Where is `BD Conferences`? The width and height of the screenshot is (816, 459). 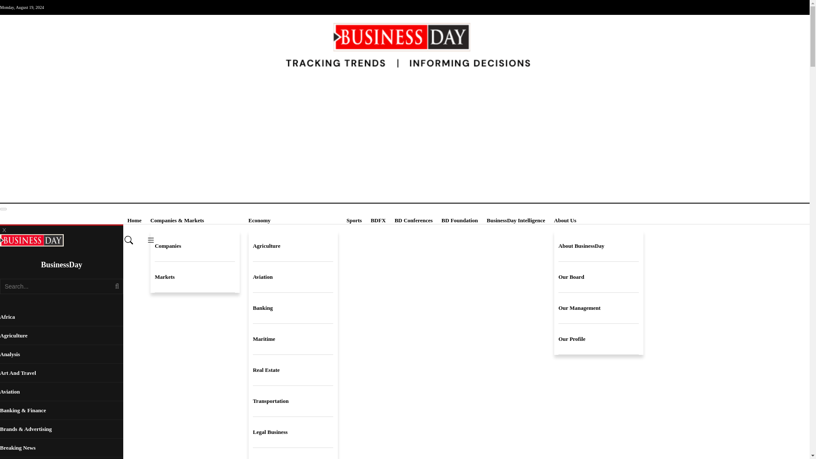 BD Conferences is located at coordinates (413, 220).